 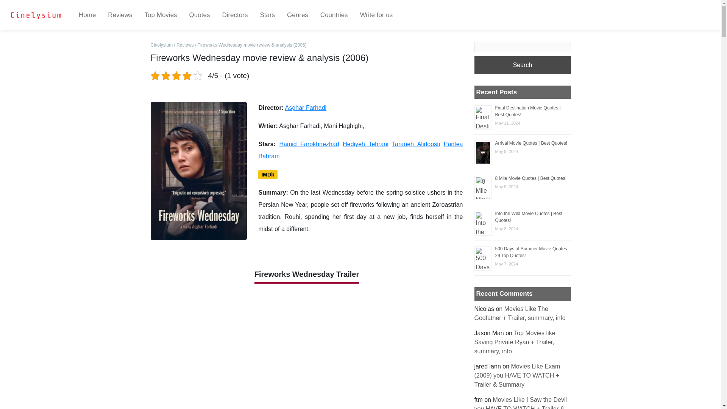 I want to click on Genres, so click(x=297, y=15).